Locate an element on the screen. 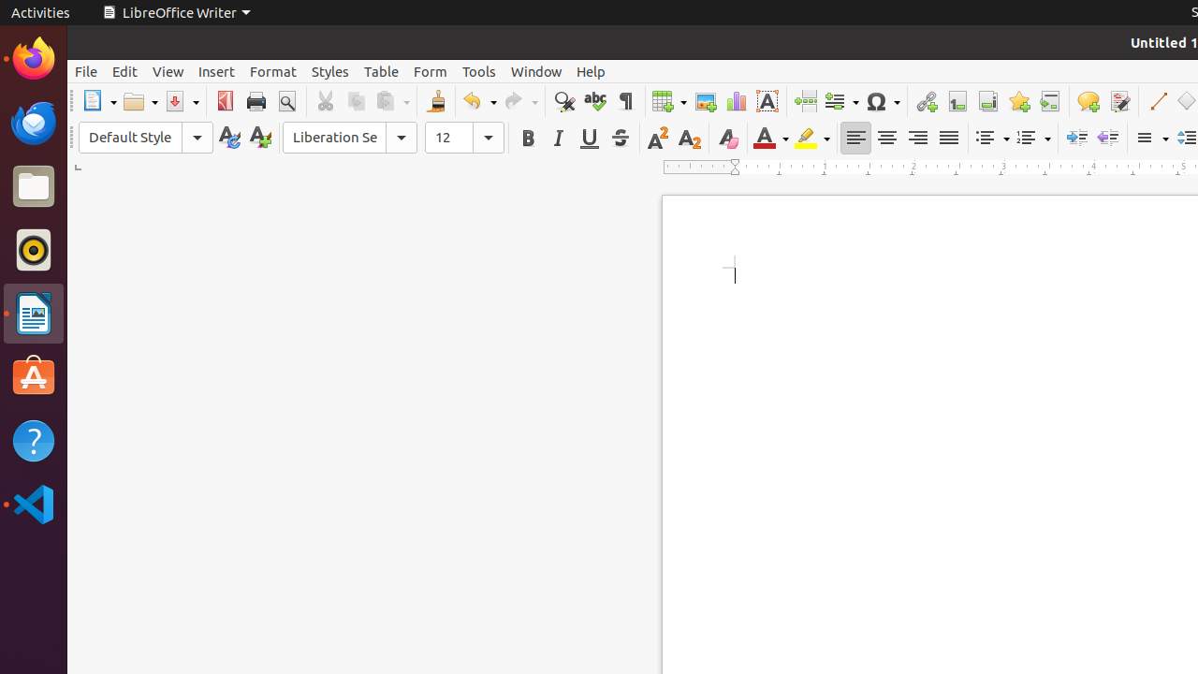 The image size is (1198, 674). Save is located at coordinates (182, 101).